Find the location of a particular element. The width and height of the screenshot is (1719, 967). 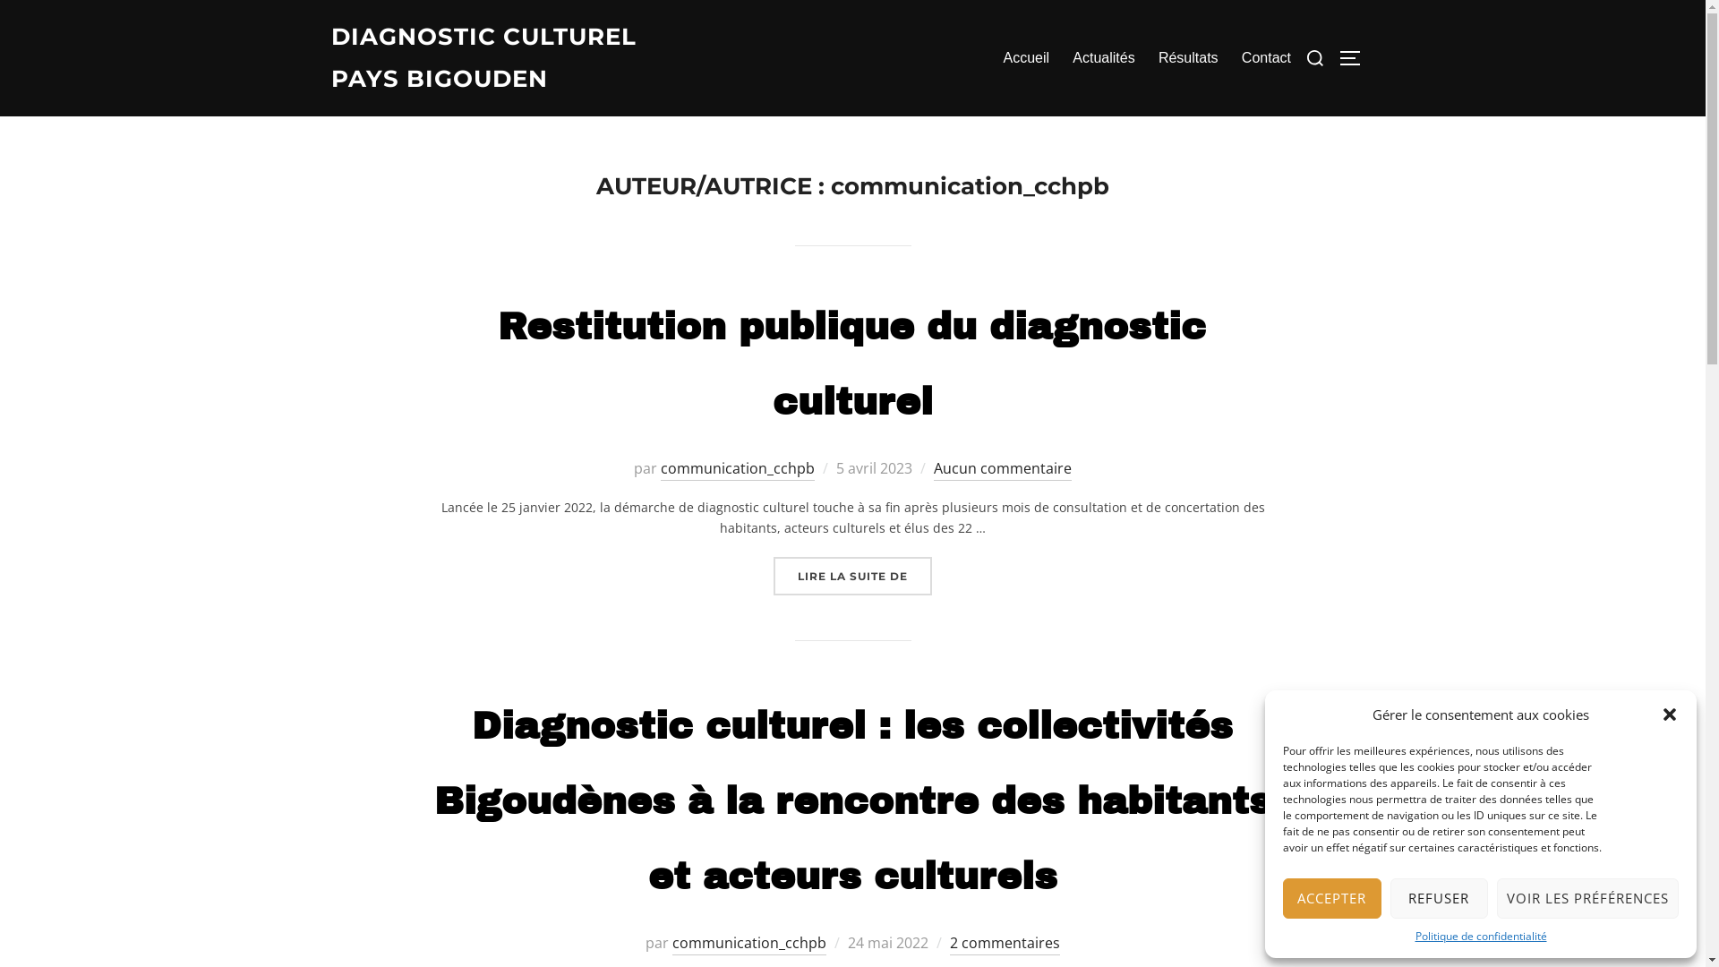

ACCEPTER is located at coordinates (1332, 899).